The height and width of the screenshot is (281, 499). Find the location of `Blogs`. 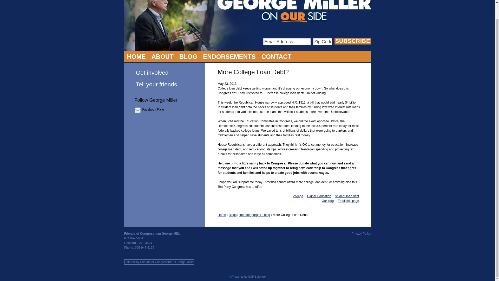

Blogs is located at coordinates (232, 215).